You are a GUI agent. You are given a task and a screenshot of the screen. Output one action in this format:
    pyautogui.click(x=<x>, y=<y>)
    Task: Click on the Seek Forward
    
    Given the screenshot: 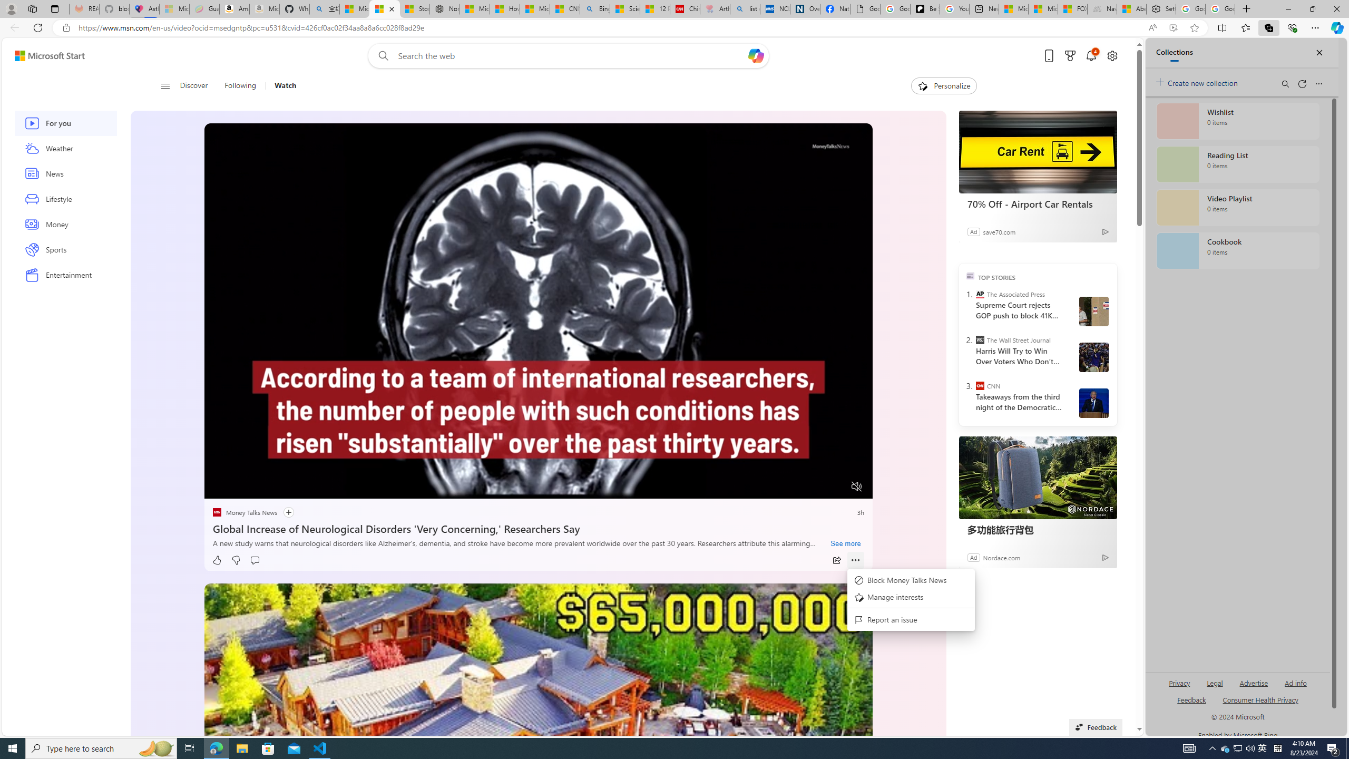 What is the action you would take?
    pyautogui.click(x=262, y=487)
    